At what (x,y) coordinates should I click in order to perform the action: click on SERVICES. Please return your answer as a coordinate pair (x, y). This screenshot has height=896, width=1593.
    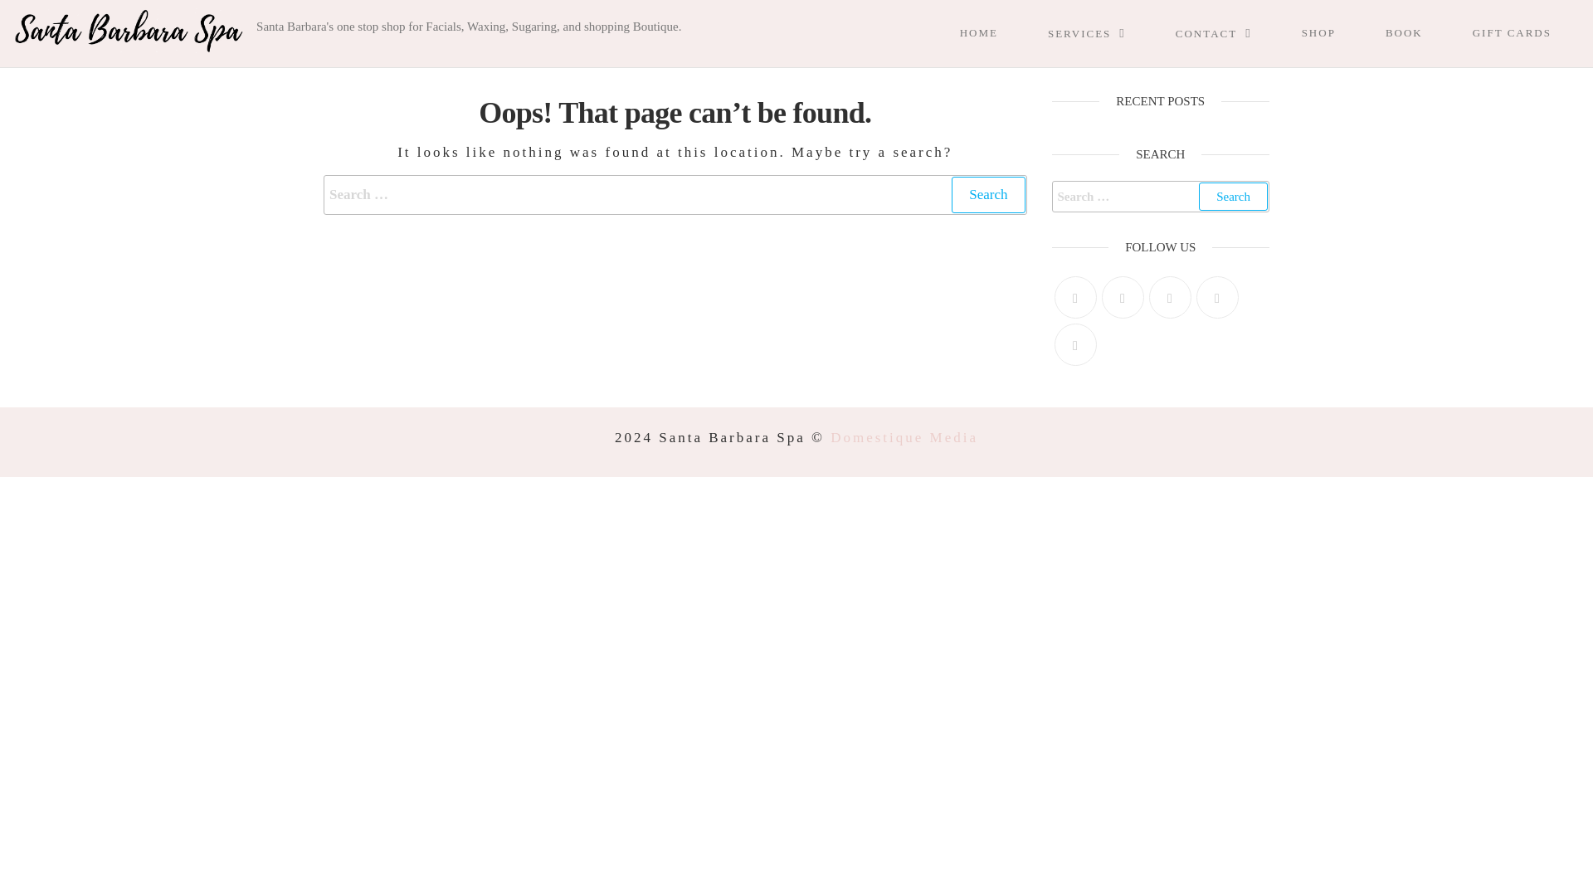
    Looking at the image, I should click on (1103, 33).